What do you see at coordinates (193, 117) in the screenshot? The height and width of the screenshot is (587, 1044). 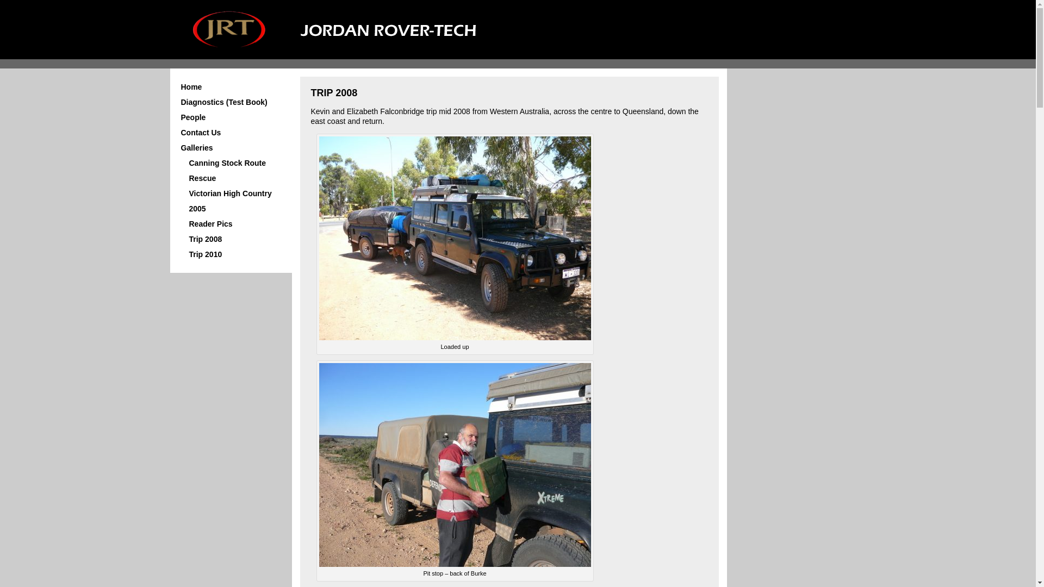 I see `People` at bounding box center [193, 117].